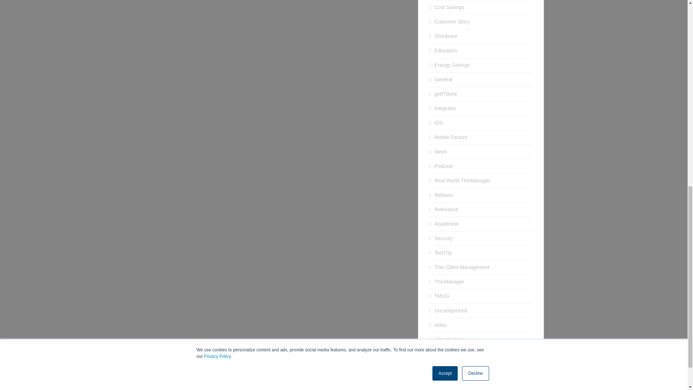 This screenshot has height=390, width=693. Describe the element at coordinates (445, 50) in the screenshot. I see `Education` at that location.